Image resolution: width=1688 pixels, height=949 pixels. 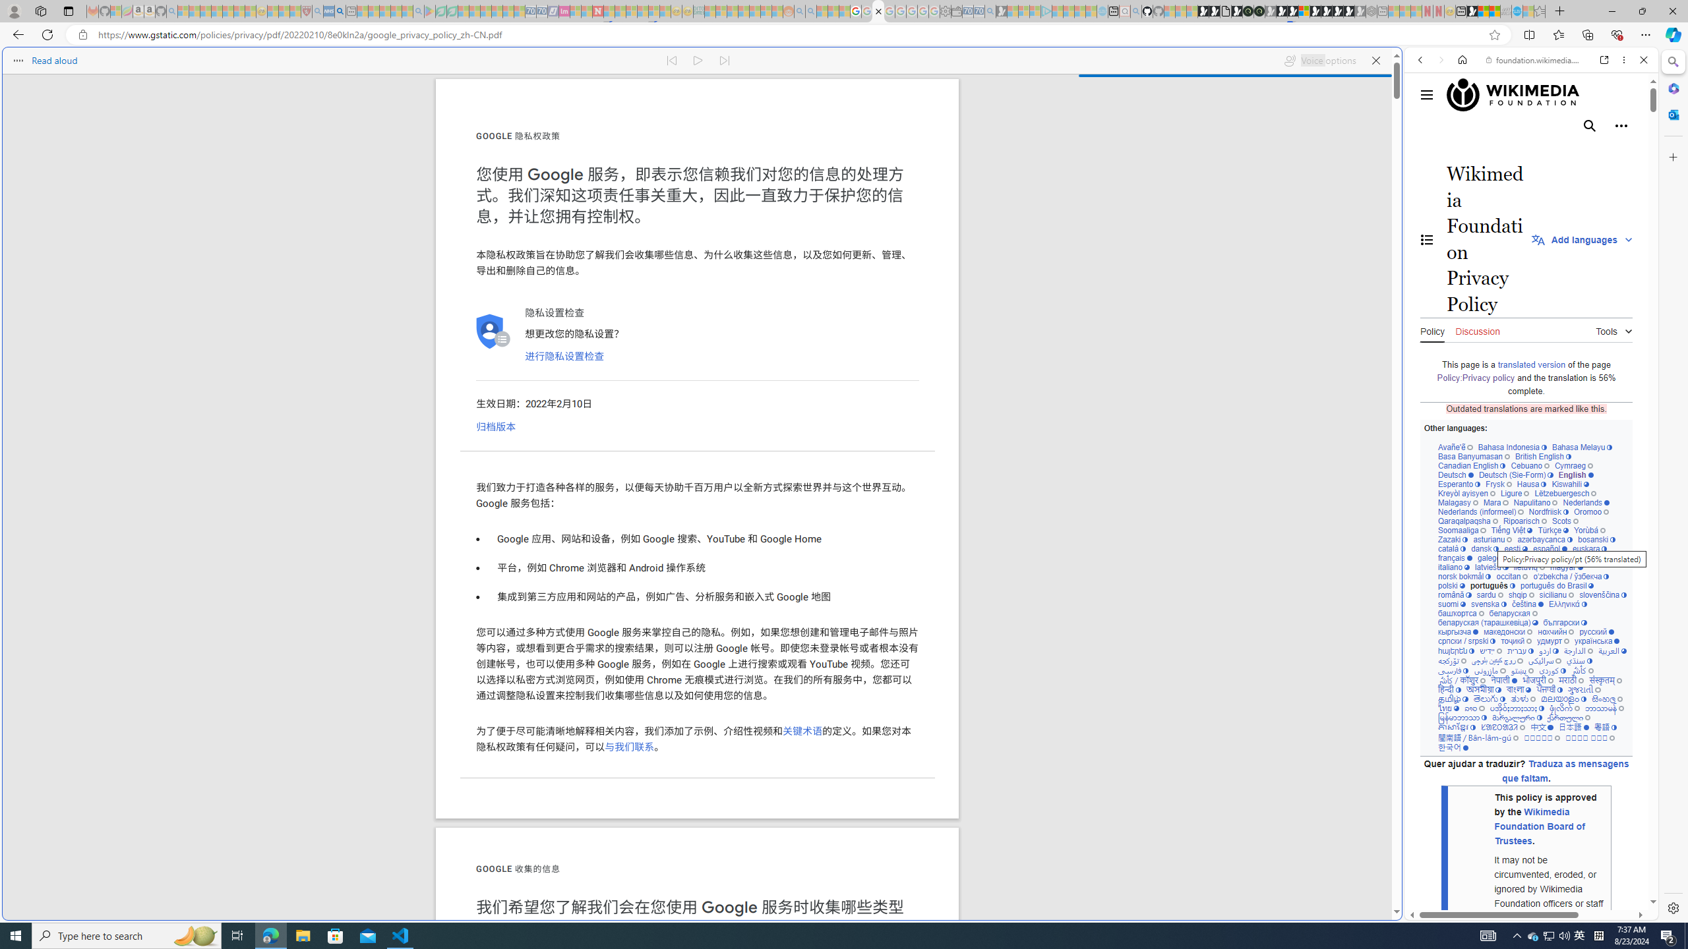 What do you see at coordinates (1454, 567) in the screenshot?
I see `italiano` at bounding box center [1454, 567].